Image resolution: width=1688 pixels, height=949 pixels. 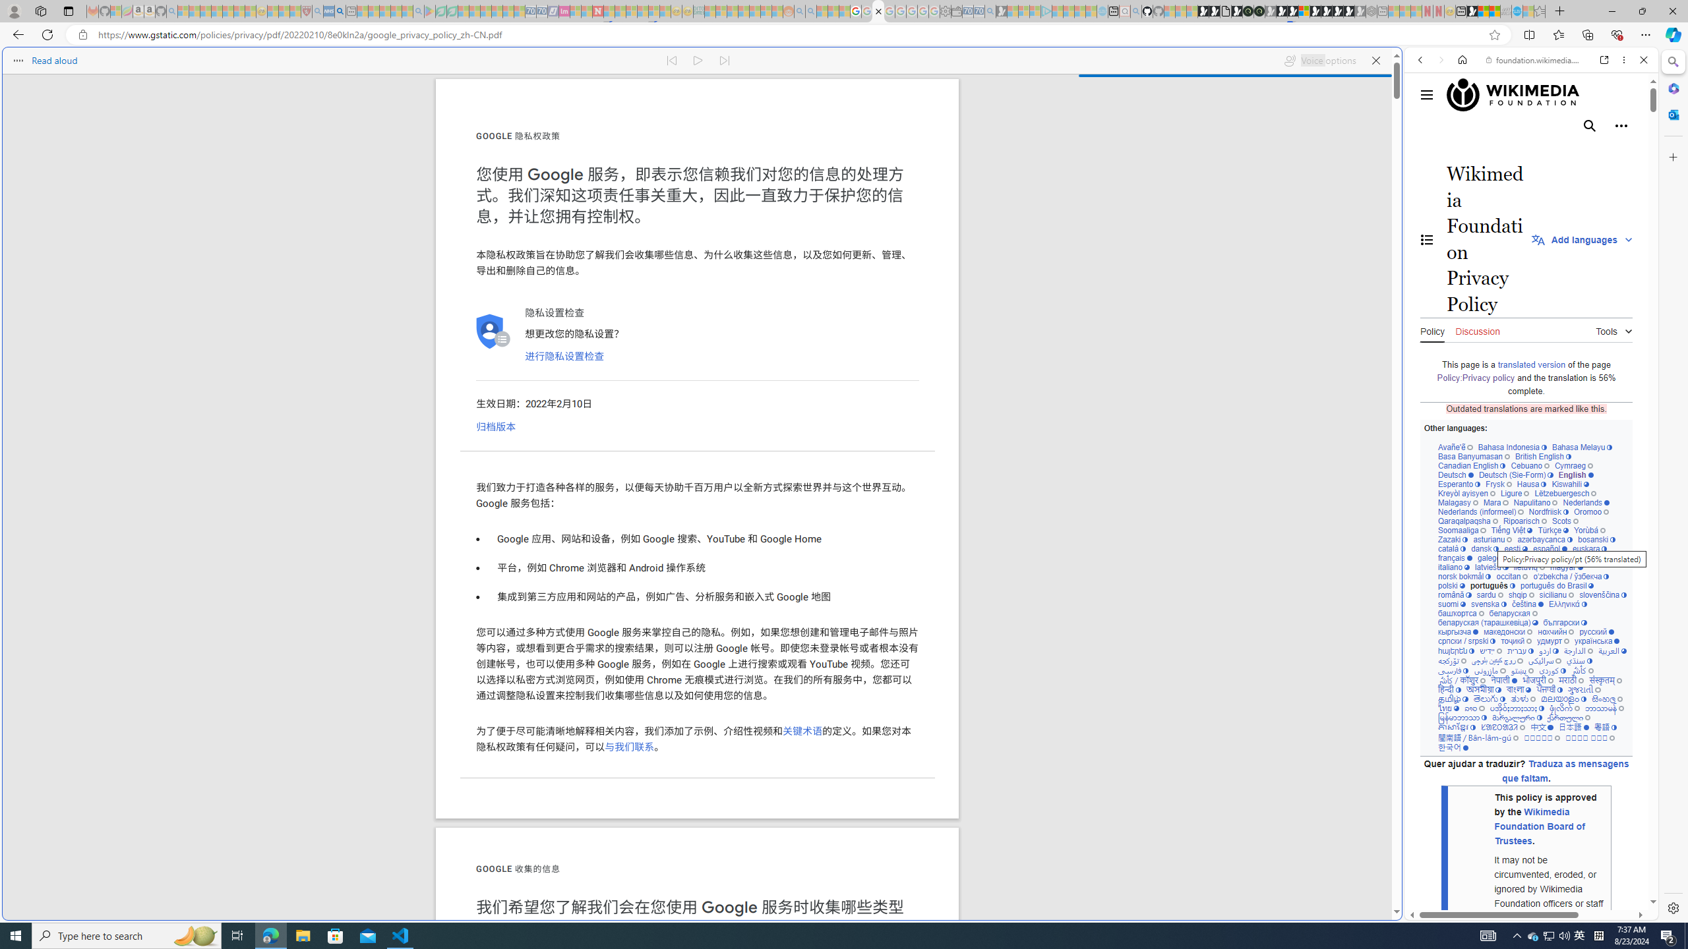 What do you see at coordinates (1454, 567) in the screenshot?
I see `italiano` at bounding box center [1454, 567].